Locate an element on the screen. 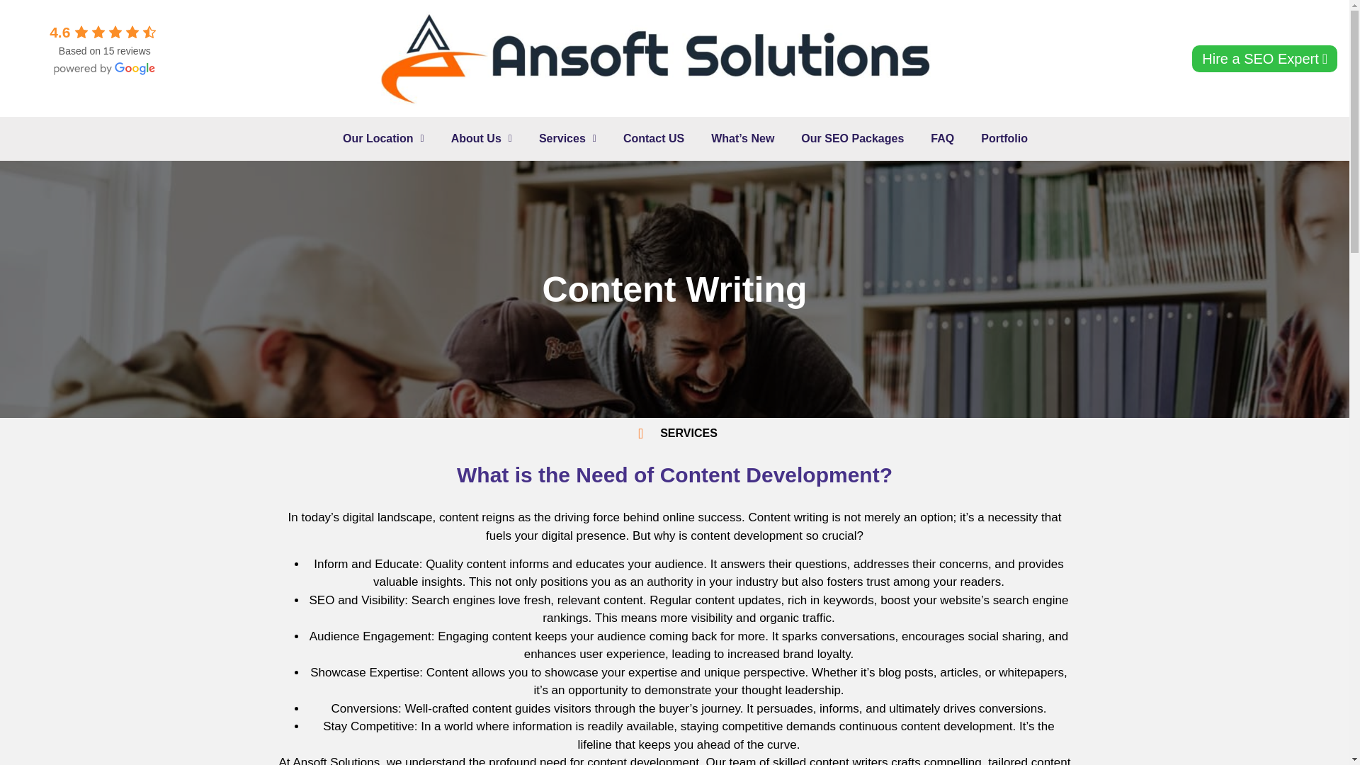 The height and width of the screenshot is (765, 1360). Contact US is located at coordinates (653, 139).